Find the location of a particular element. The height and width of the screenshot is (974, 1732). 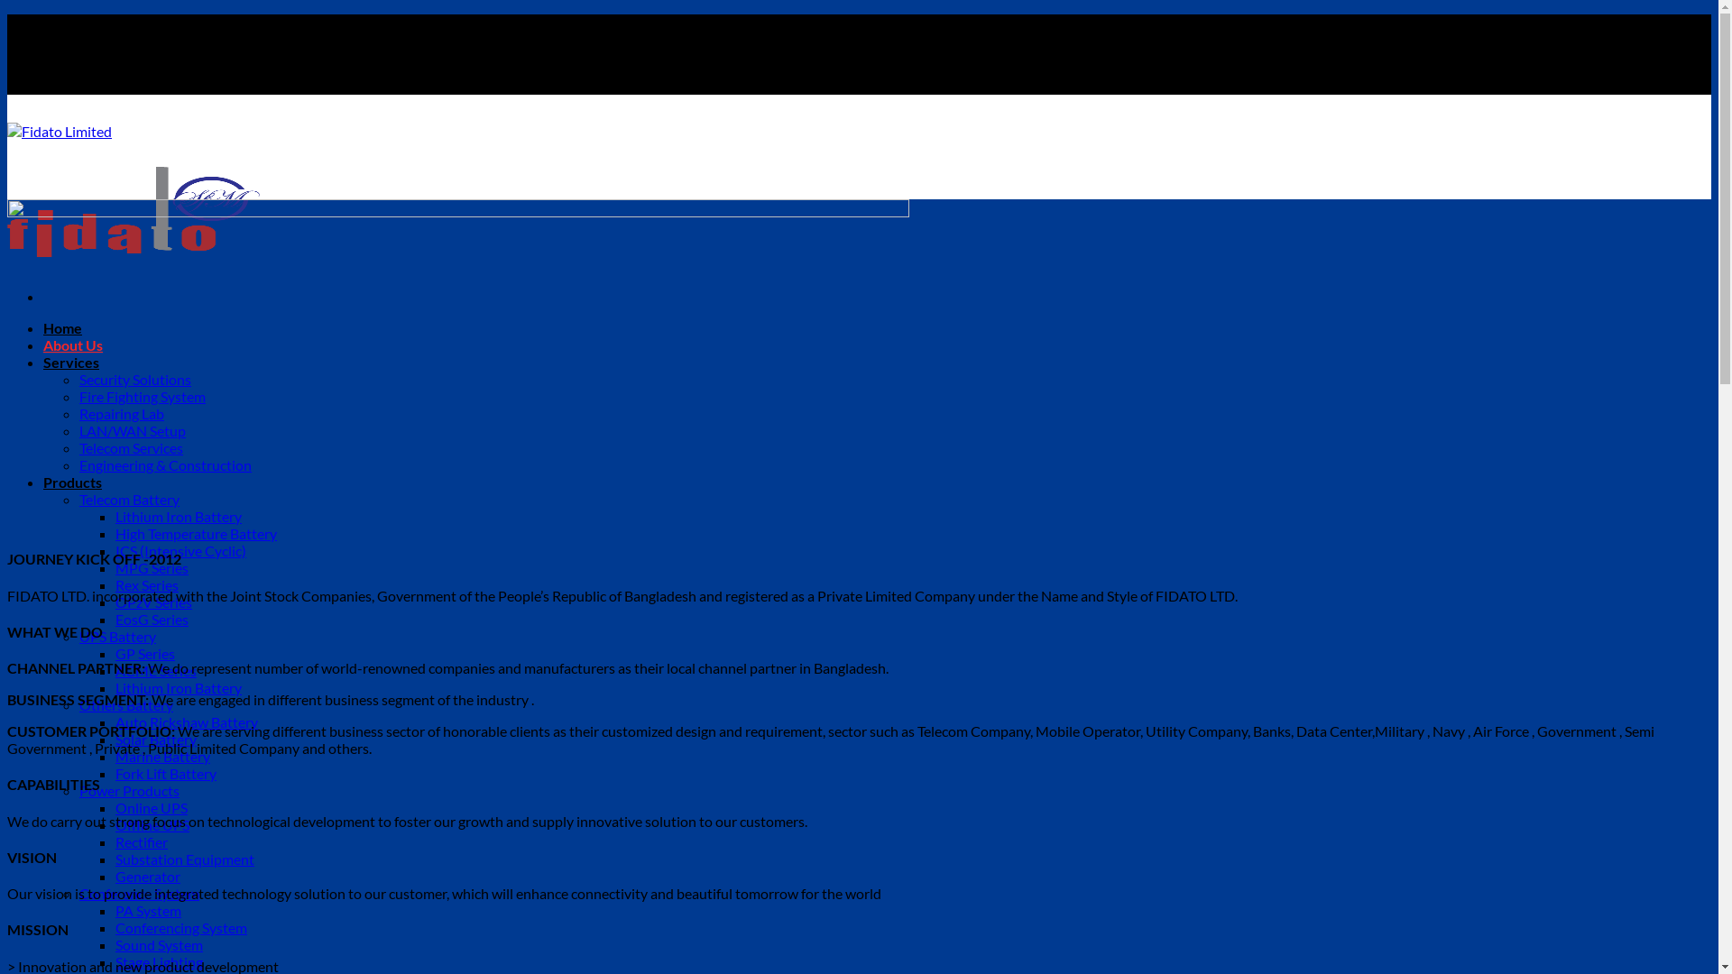

GP Series is located at coordinates (145, 653).